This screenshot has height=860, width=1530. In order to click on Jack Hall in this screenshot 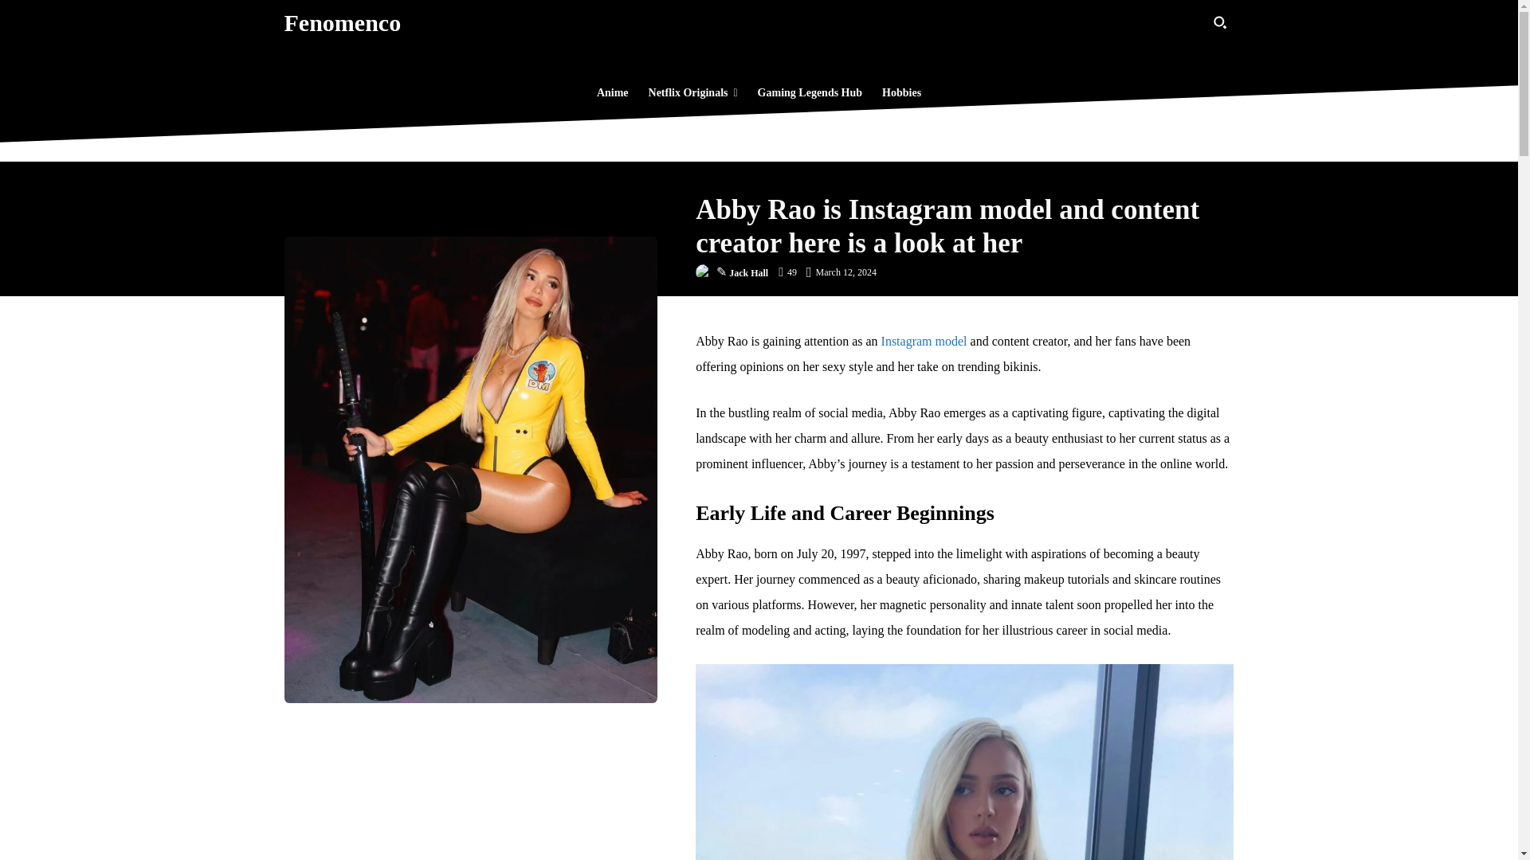, I will do `click(706, 272)`.